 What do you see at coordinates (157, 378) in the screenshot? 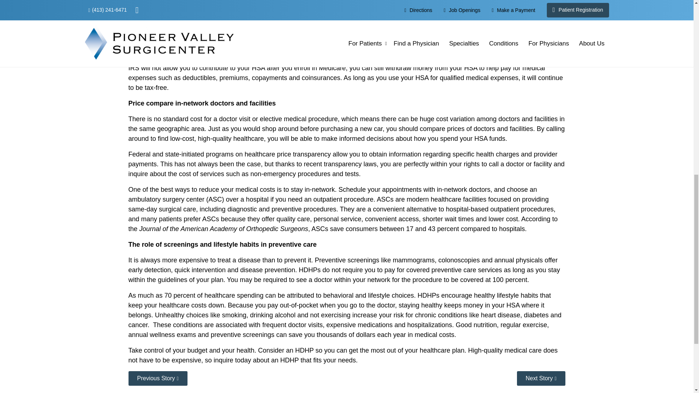
I see `Previous Story` at bounding box center [157, 378].